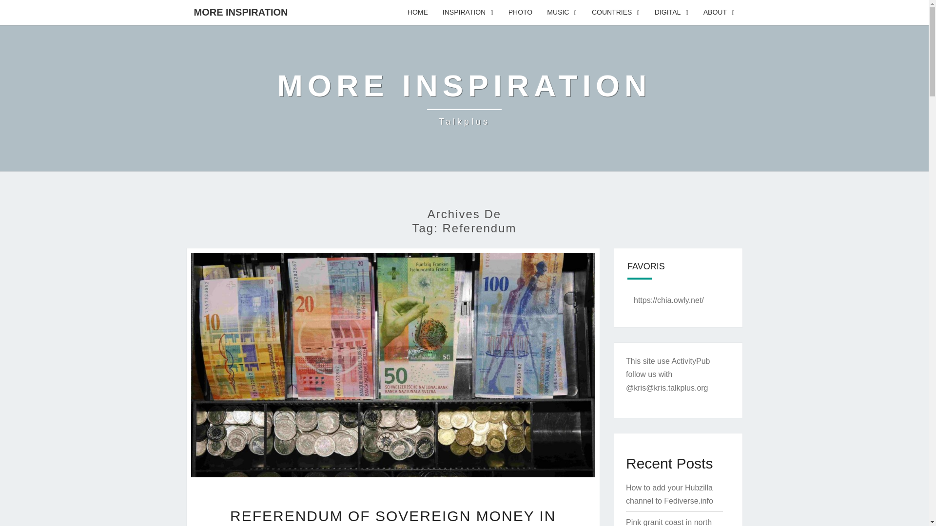 Image resolution: width=936 pixels, height=526 pixels. I want to click on HOME, so click(417, 13).